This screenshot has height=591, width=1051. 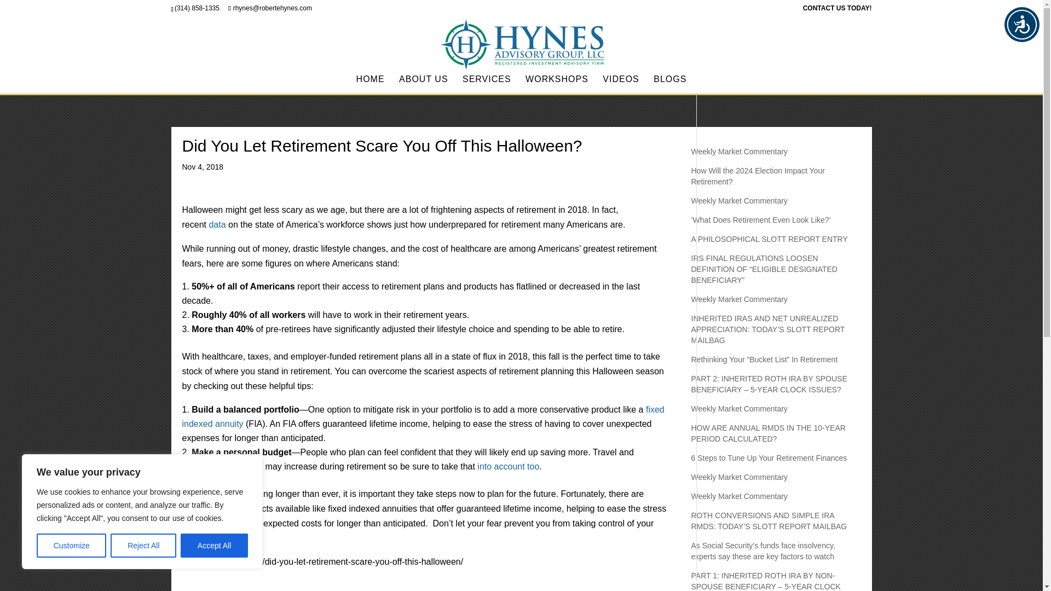 What do you see at coordinates (508, 466) in the screenshot?
I see `into account too` at bounding box center [508, 466].